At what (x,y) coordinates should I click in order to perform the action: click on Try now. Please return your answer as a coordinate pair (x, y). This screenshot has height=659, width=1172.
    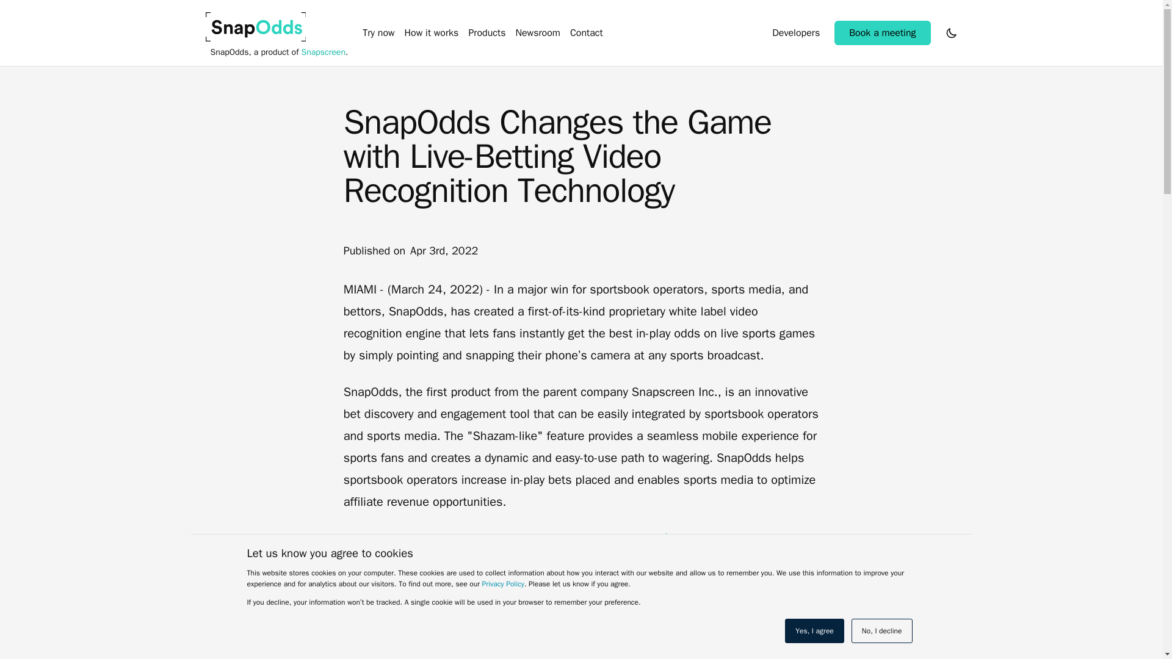
    Looking at the image, I should click on (378, 33).